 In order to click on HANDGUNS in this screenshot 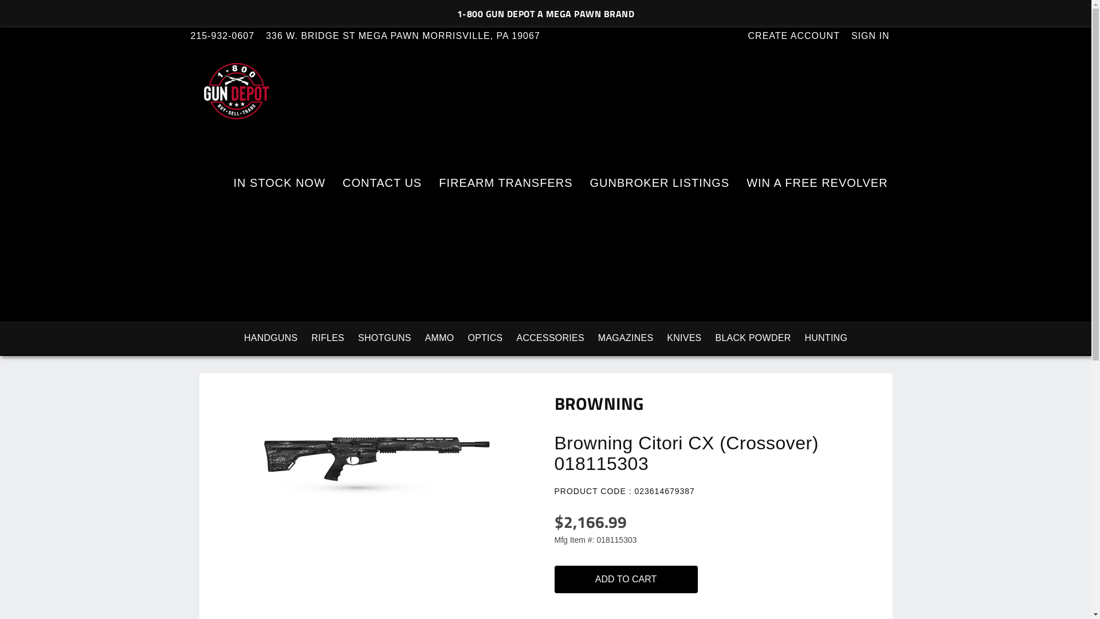, I will do `click(271, 338)`.